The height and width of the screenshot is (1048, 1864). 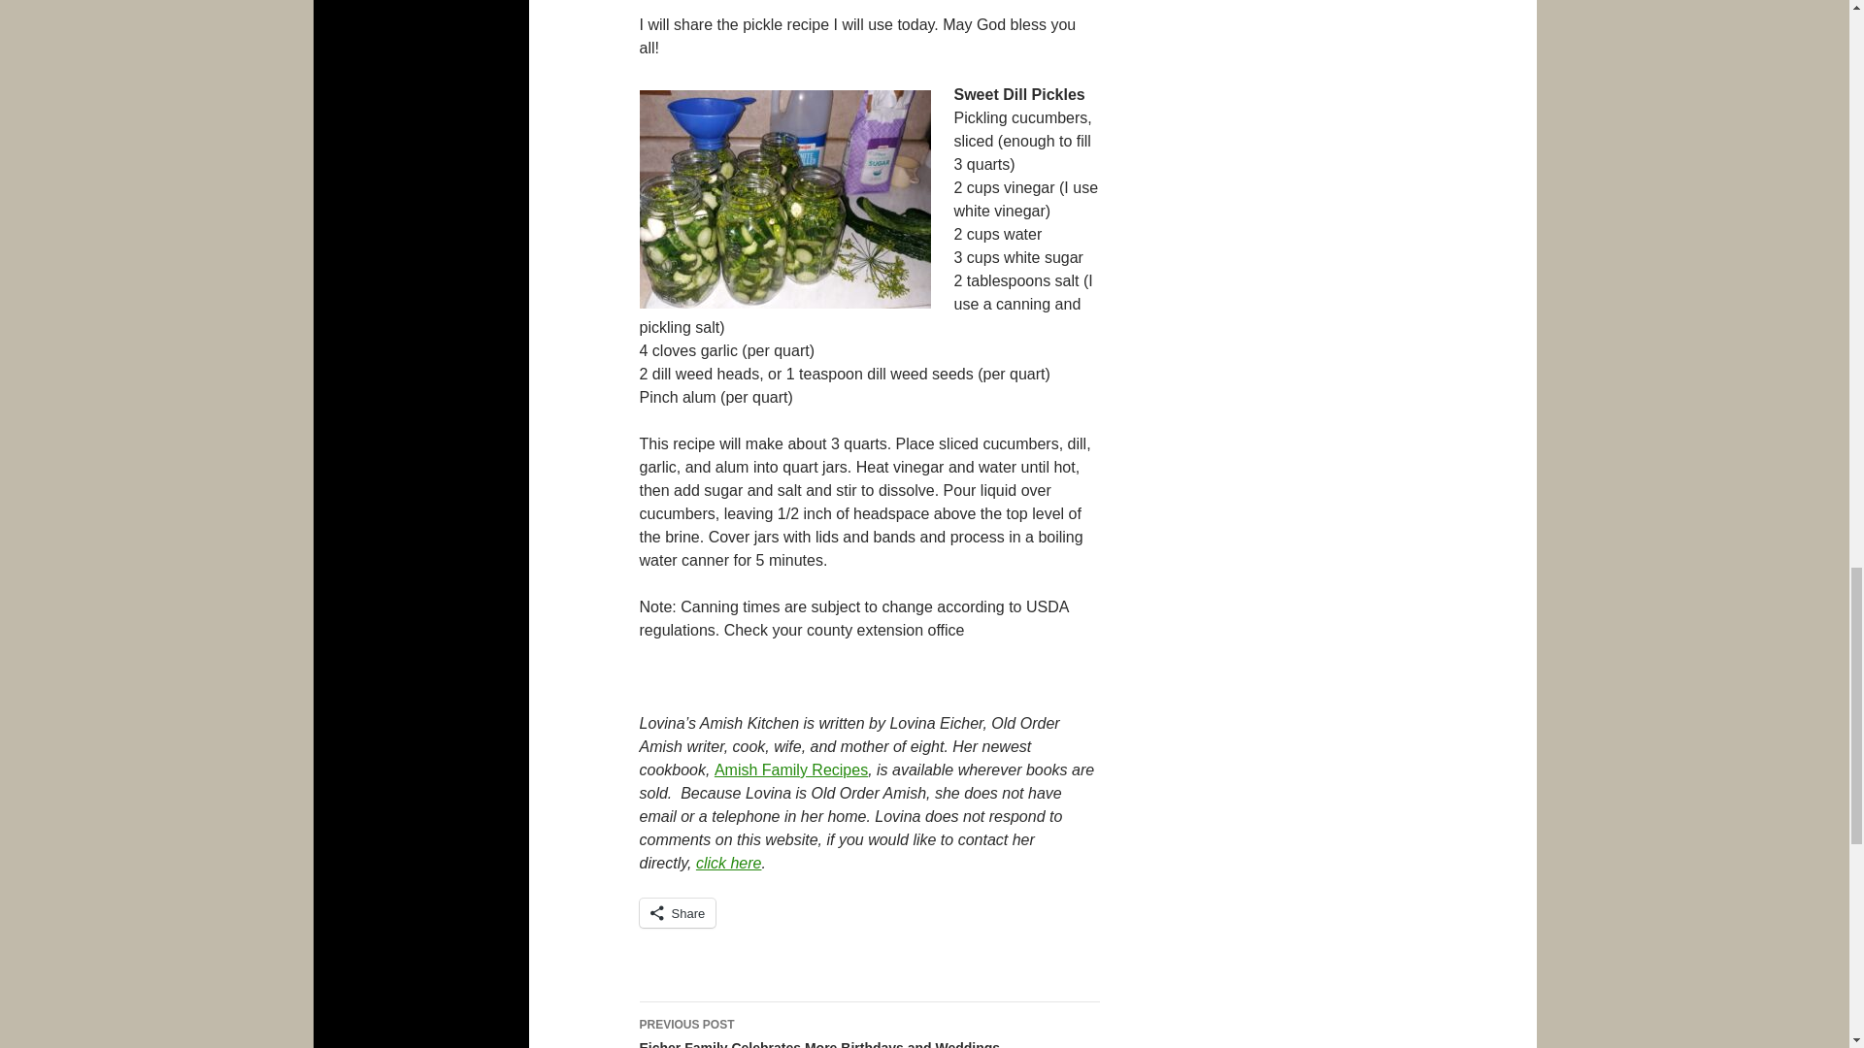 What do you see at coordinates (790, 770) in the screenshot?
I see `Amish Family Recipes` at bounding box center [790, 770].